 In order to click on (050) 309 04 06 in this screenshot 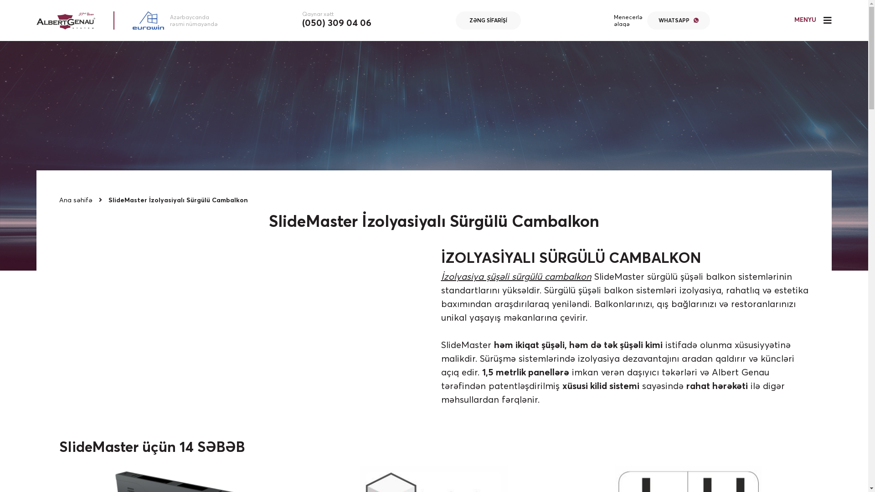, I will do `click(337, 23)`.